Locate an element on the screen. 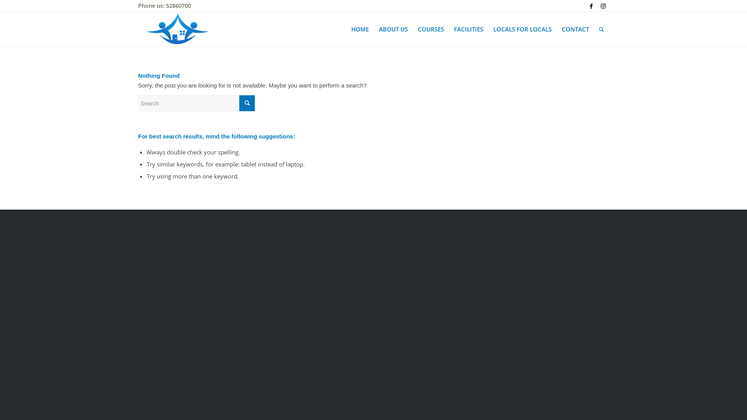  logo is located at coordinates (179, 29).